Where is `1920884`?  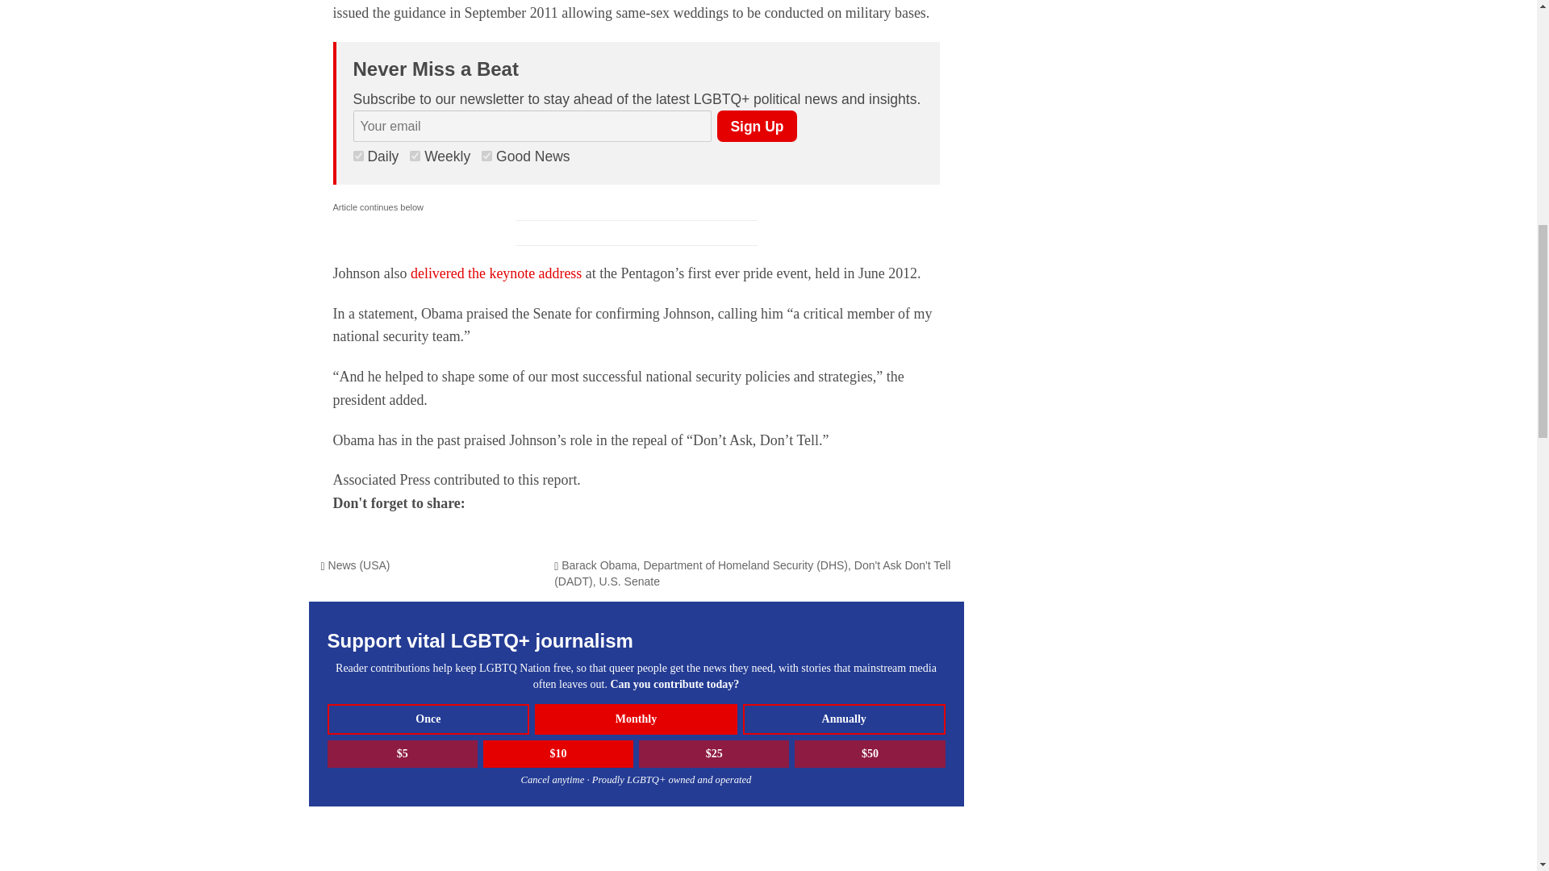
1920884 is located at coordinates (415, 155).